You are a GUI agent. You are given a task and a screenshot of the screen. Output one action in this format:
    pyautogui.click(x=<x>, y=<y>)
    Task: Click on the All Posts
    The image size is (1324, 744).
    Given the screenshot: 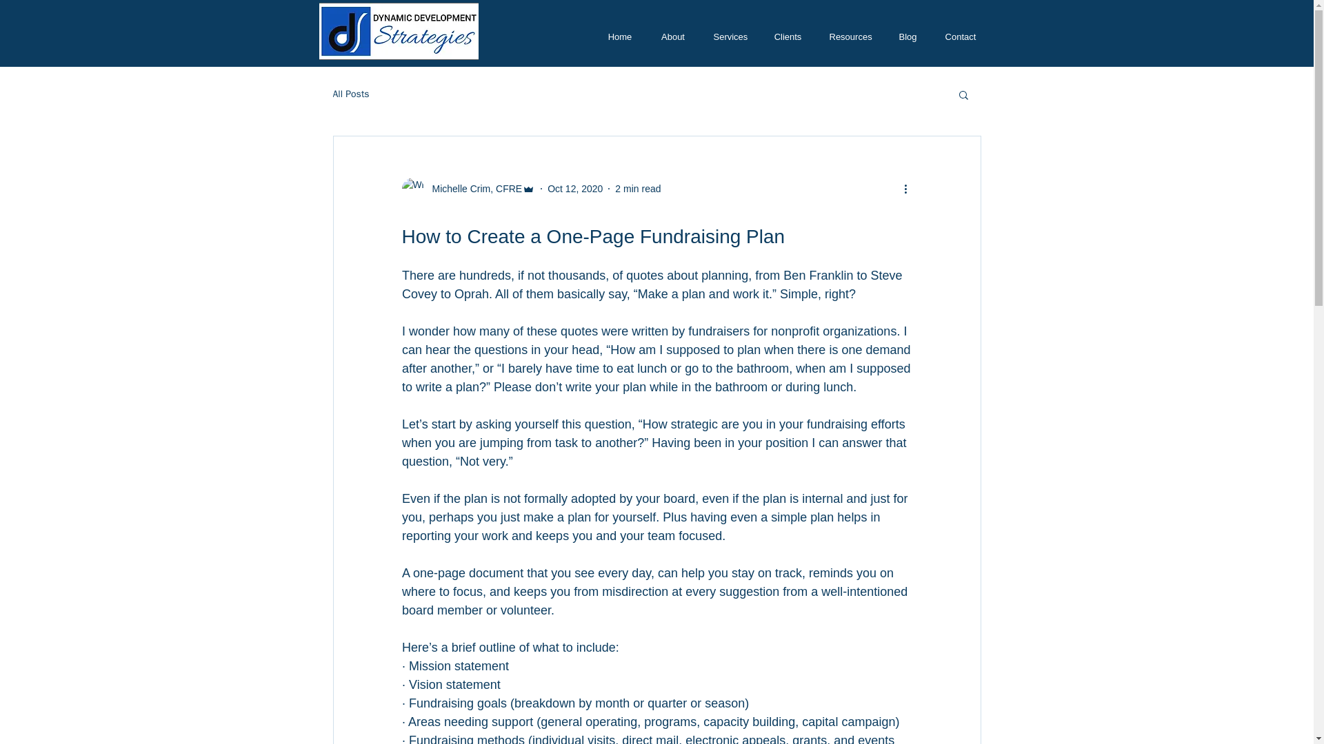 What is the action you would take?
    pyautogui.click(x=350, y=94)
    